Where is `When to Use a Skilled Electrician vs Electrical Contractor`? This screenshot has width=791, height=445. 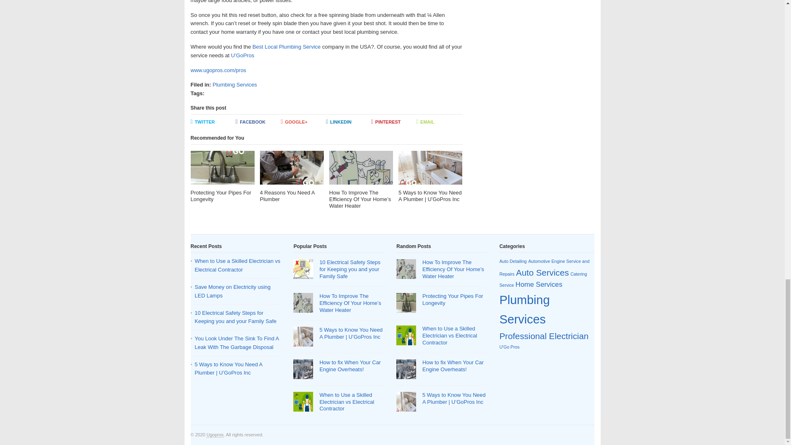
When to Use a Skilled Electrician vs Electrical Contractor is located at coordinates (237, 265).